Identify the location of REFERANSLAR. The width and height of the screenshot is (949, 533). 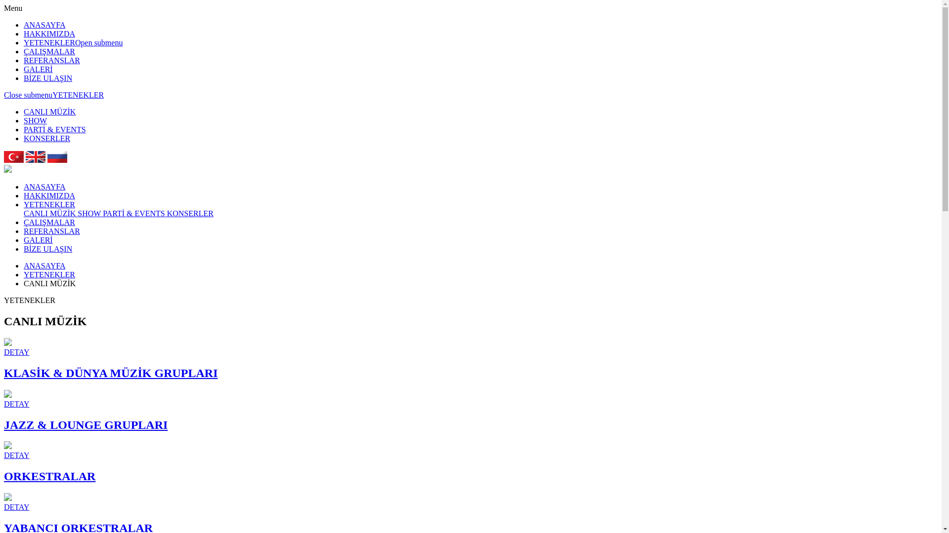
(52, 231).